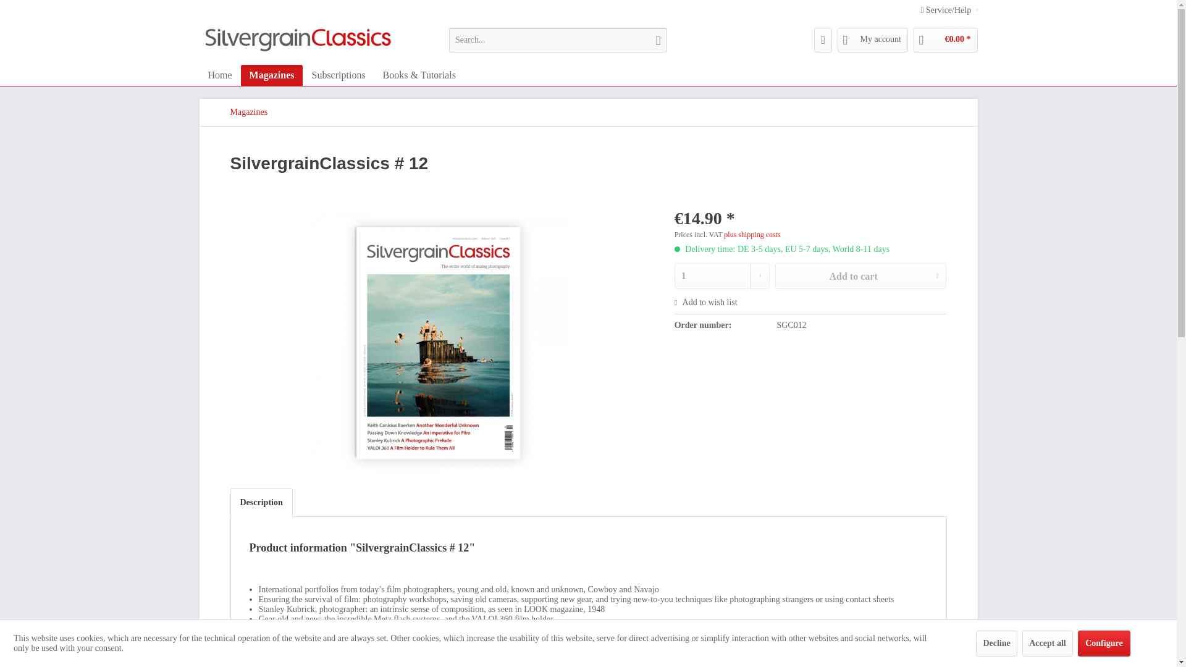 Image resolution: width=1186 pixels, height=667 pixels. What do you see at coordinates (337, 75) in the screenshot?
I see `Subscriptions` at bounding box center [337, 75].